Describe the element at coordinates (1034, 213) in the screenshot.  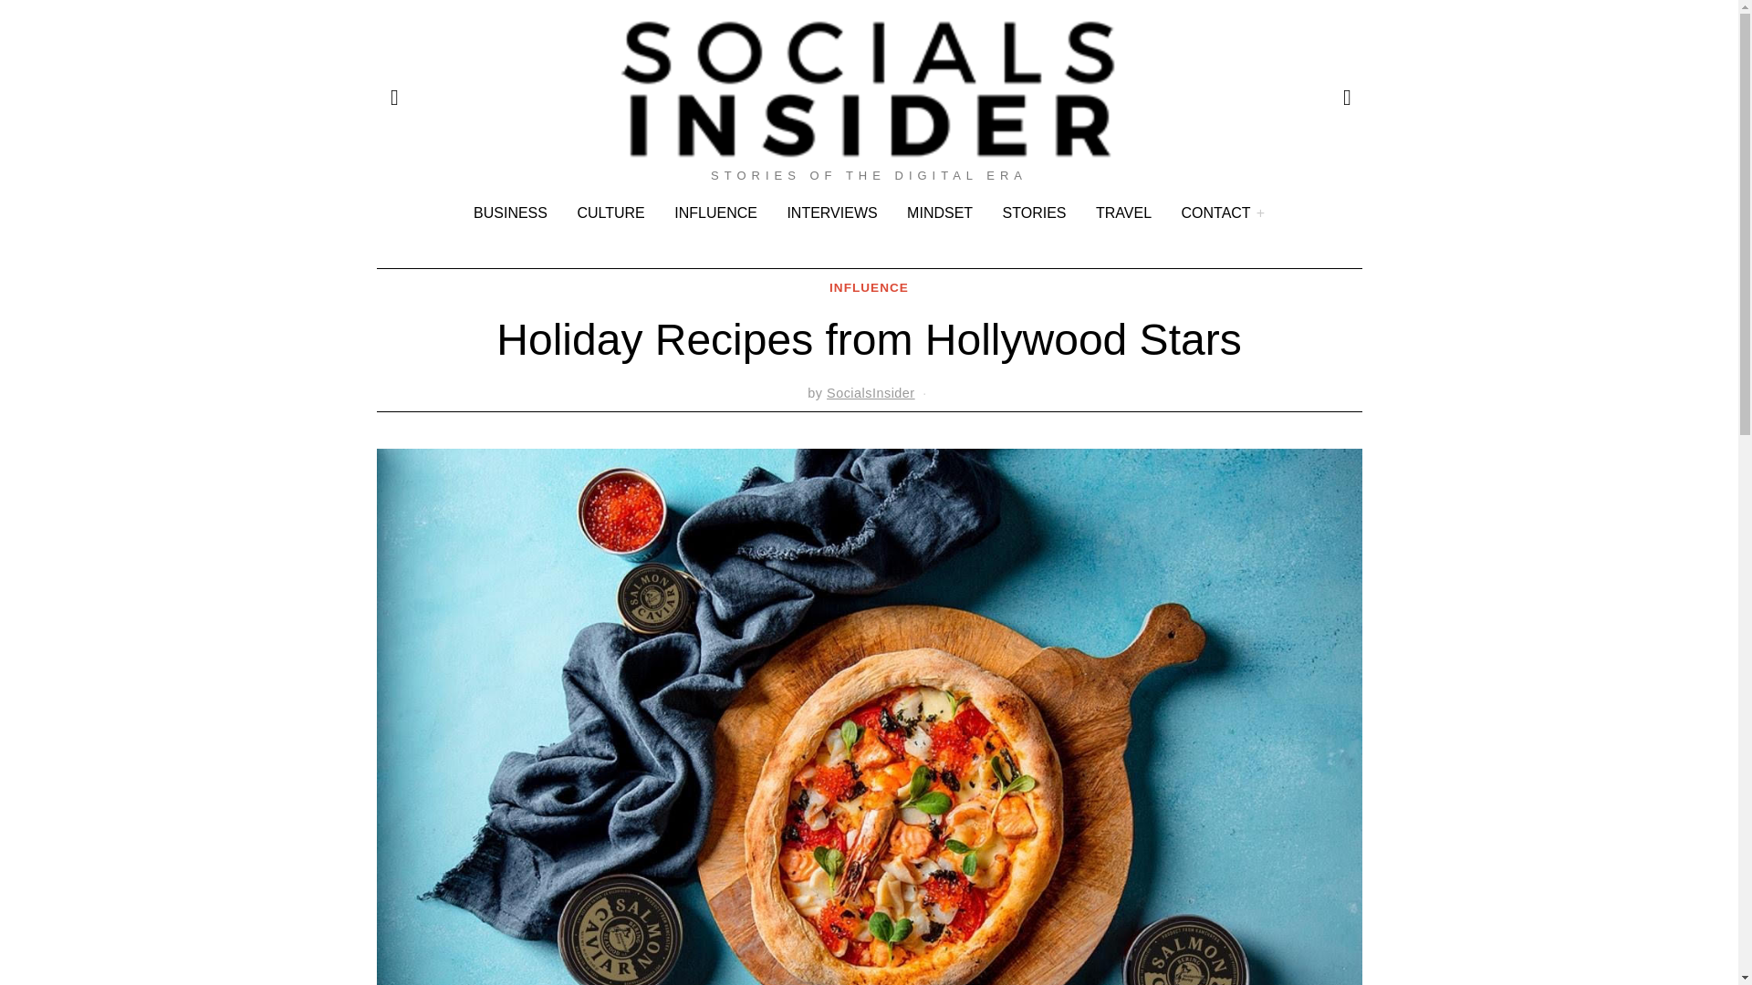
I see `STORIES` at that location.